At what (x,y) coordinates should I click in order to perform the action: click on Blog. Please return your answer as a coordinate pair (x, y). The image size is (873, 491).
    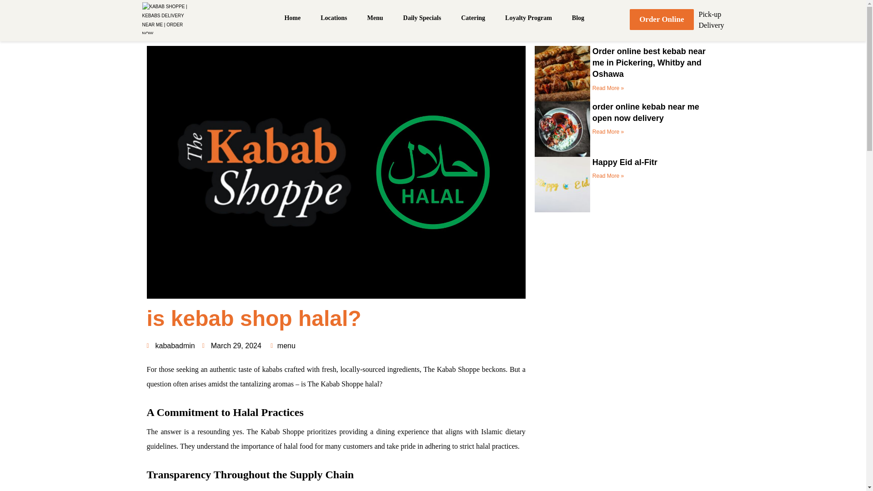
    Looking at the image, I should click on (577, 18).